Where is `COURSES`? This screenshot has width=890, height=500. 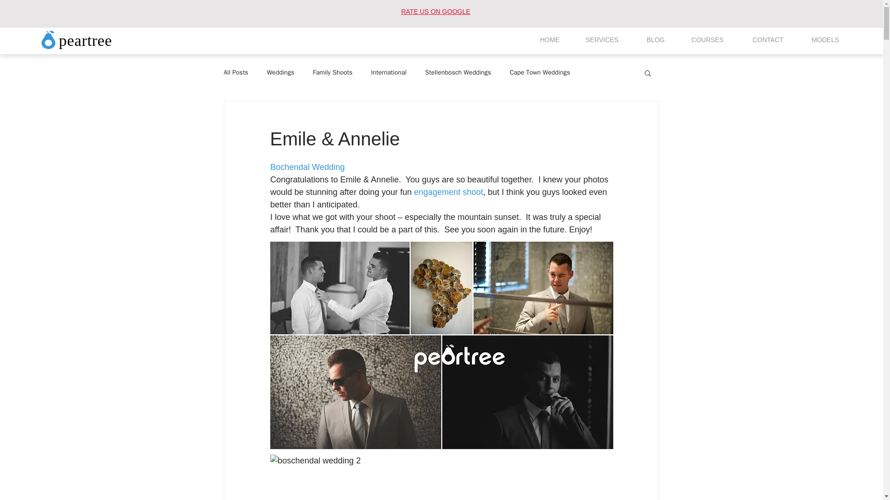
COURSES is located at coordinates (701, 40).